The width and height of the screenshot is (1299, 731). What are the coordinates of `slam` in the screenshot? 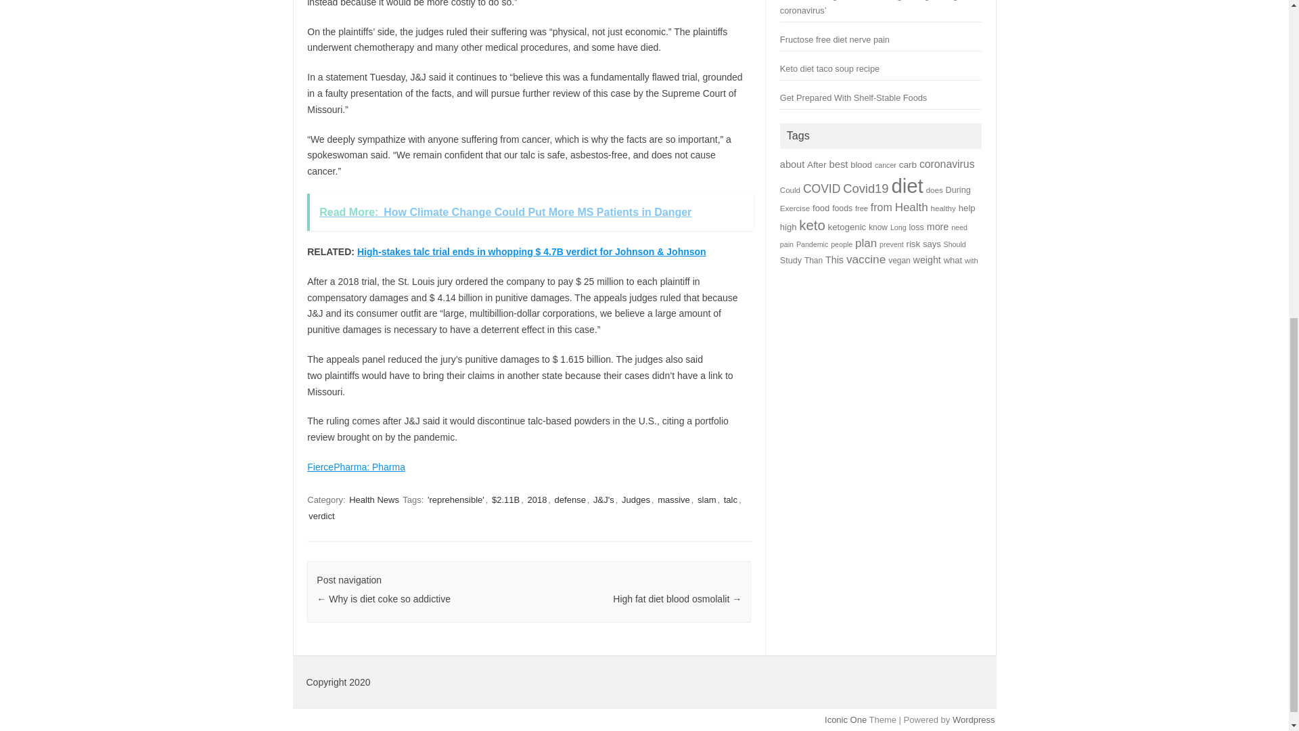 It's located at (706, 500).